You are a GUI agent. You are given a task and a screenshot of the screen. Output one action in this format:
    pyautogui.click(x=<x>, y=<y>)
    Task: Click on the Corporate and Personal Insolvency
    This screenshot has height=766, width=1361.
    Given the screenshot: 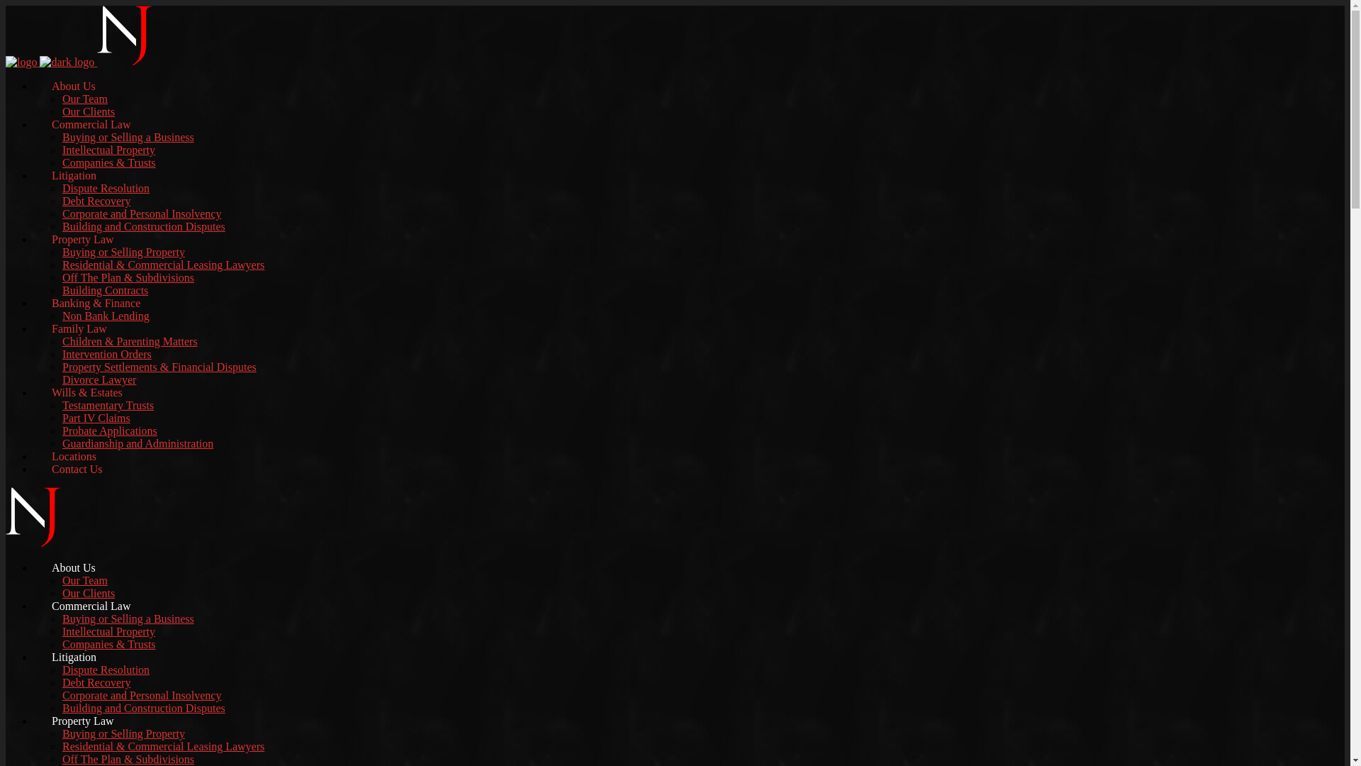 What is the action you would take?
    pyautogui.click(x=142, y=695)
    